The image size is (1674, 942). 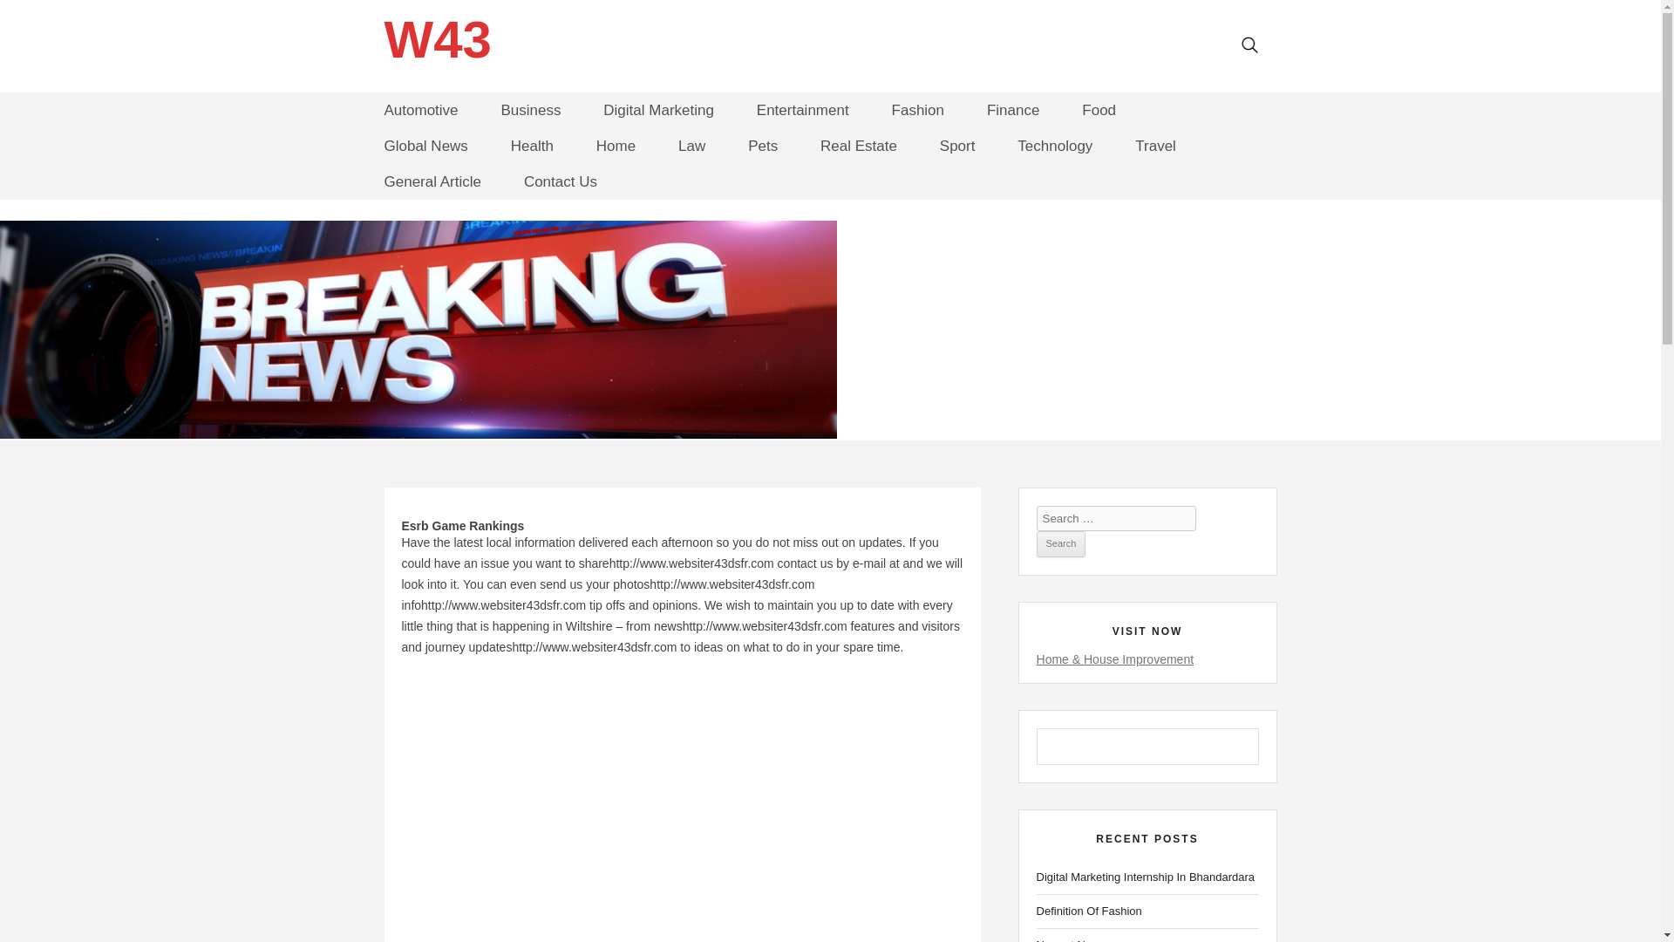 What do you see at coordinates (1013, 110) in the screenshot?
I see `Finance` at bounding box center [1013, 110].